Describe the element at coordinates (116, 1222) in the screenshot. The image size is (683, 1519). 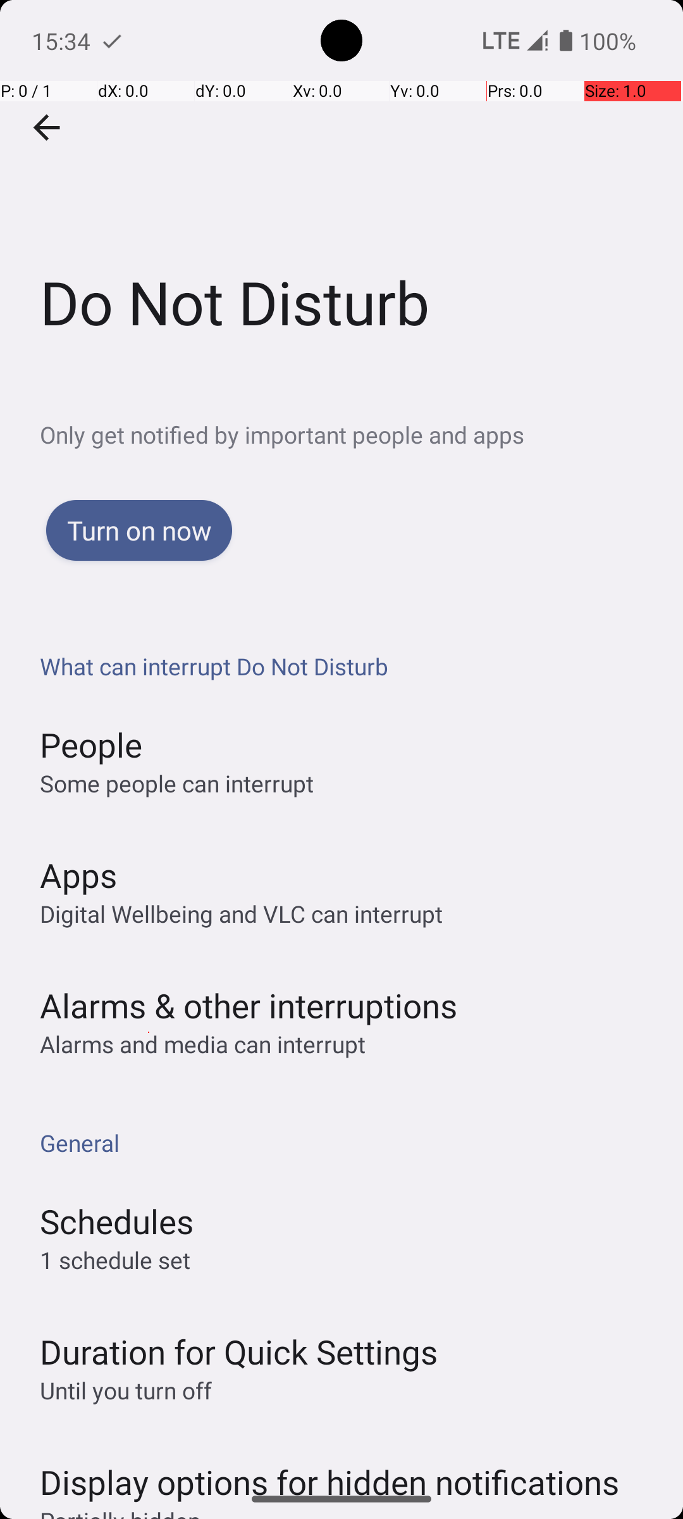
I see `Schedules` at that location.